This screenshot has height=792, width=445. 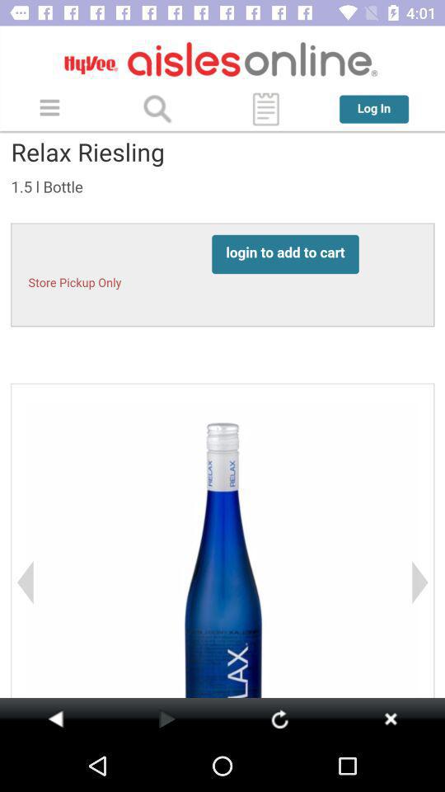 What do you see at coordinates (391, 719) in the screenshot?
I see `go back` at bounding box center [391, 719].